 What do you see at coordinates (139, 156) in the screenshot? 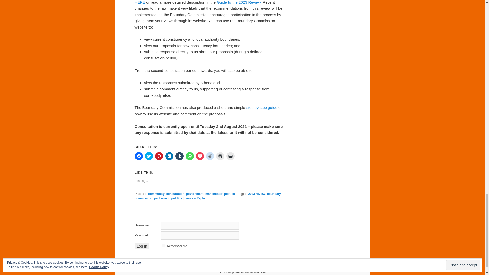
I see `Click to share on Facebook` at bounding box center [139, 156].